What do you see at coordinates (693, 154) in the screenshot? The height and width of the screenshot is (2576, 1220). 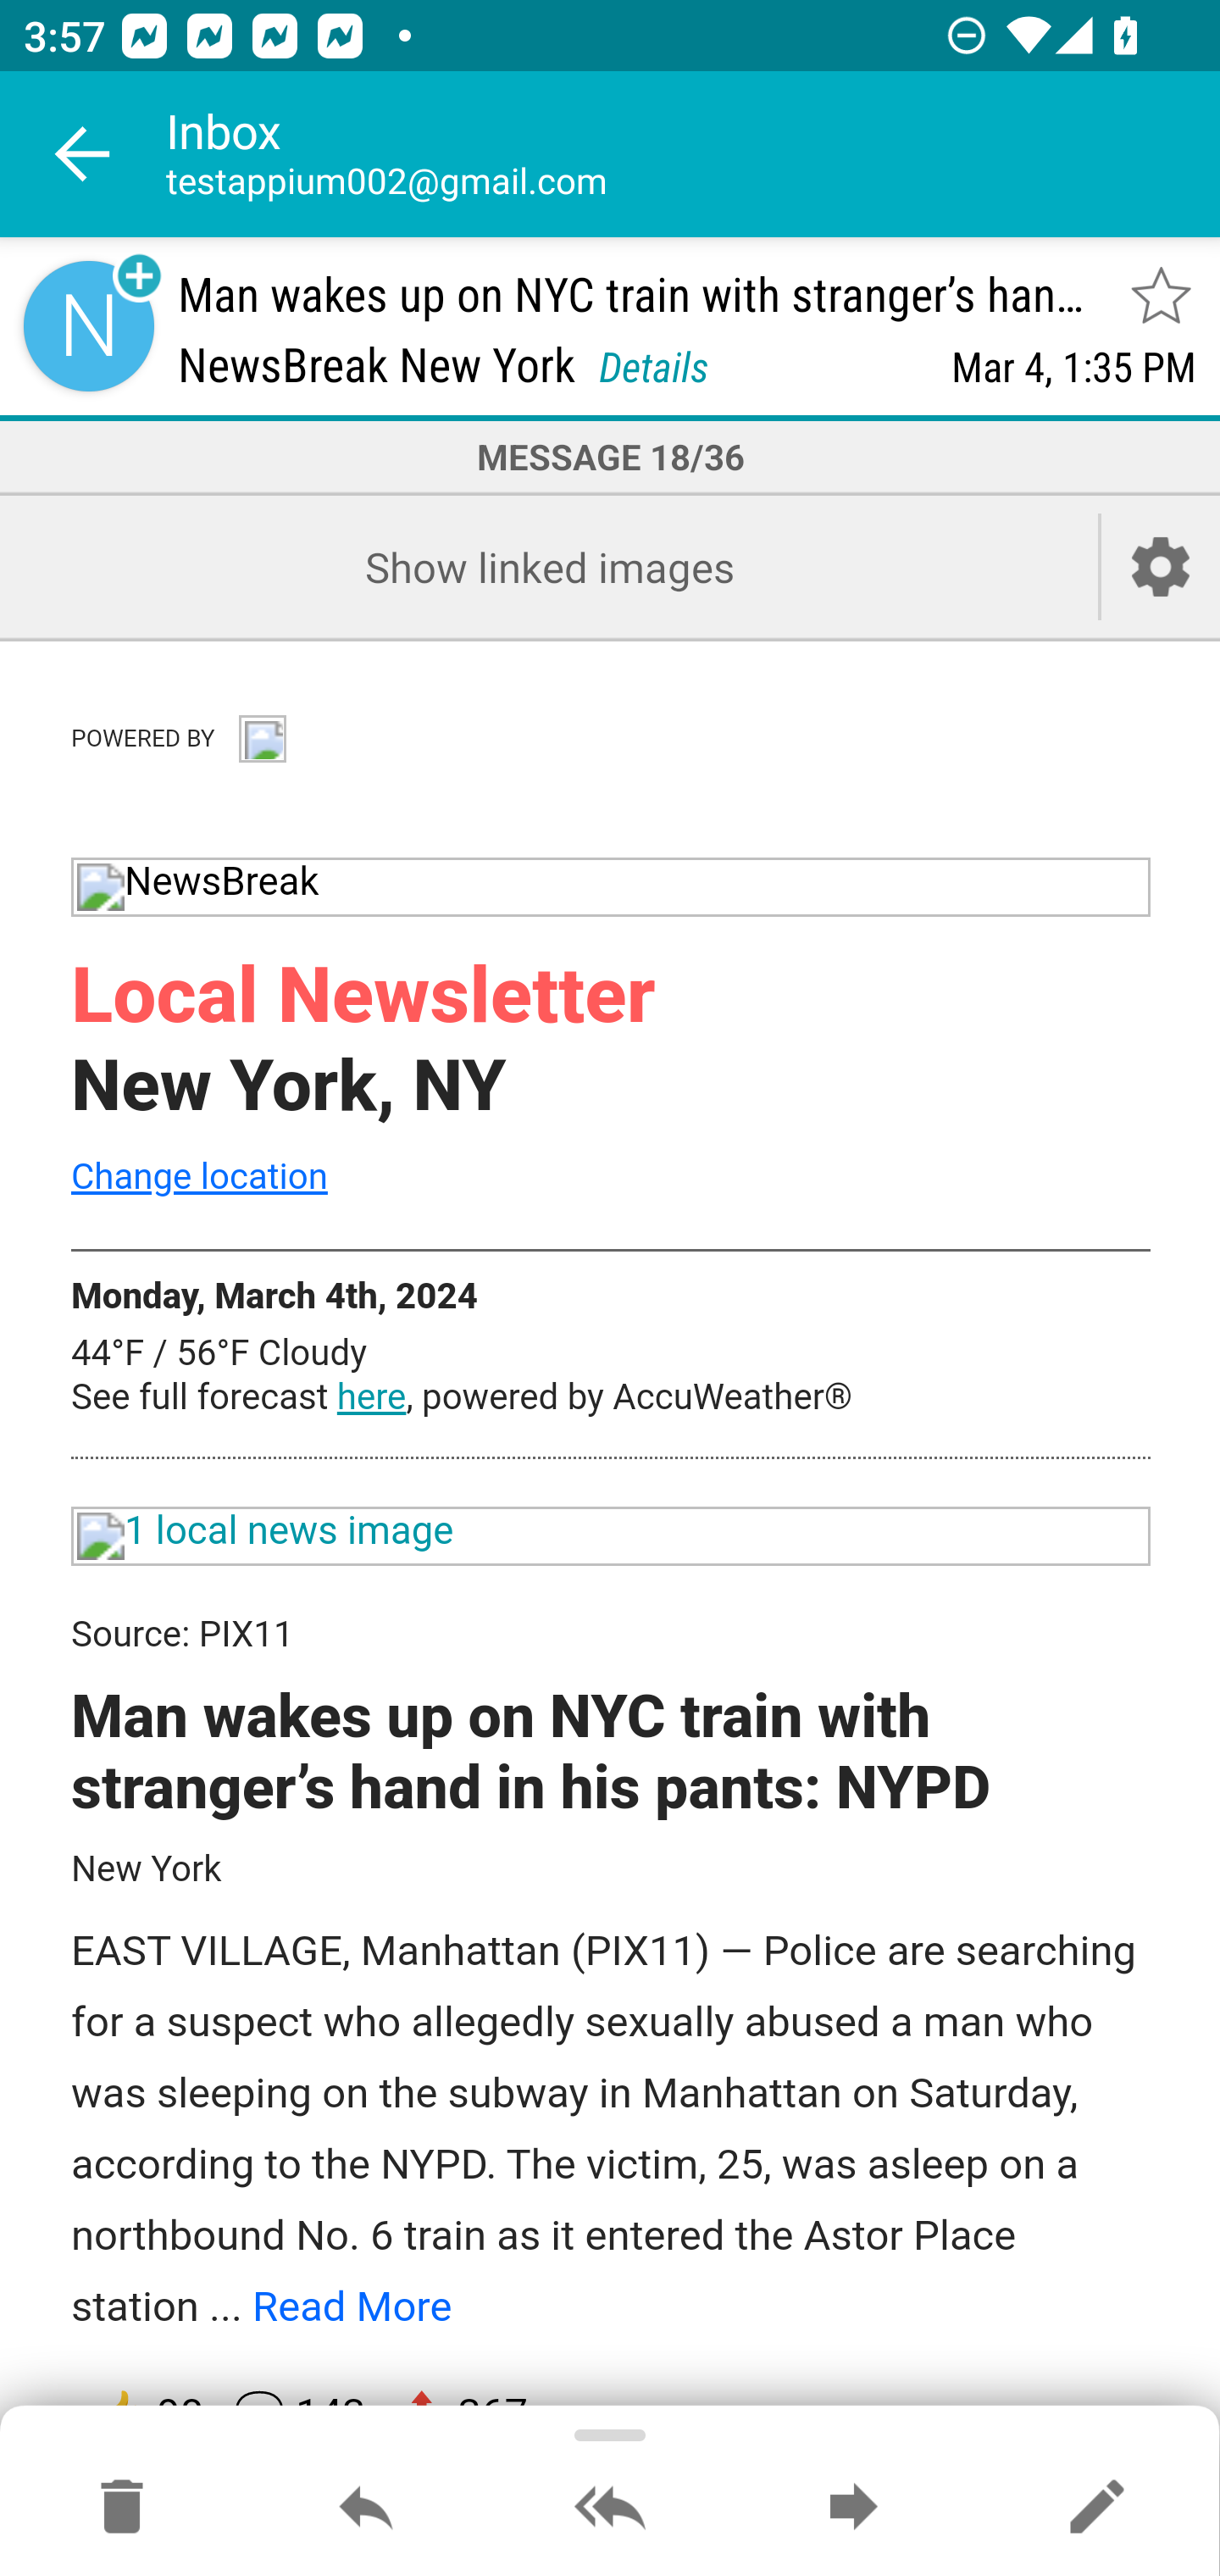 I see `Inbox testappium002@gmail.com` at bounding box center [693, 154].